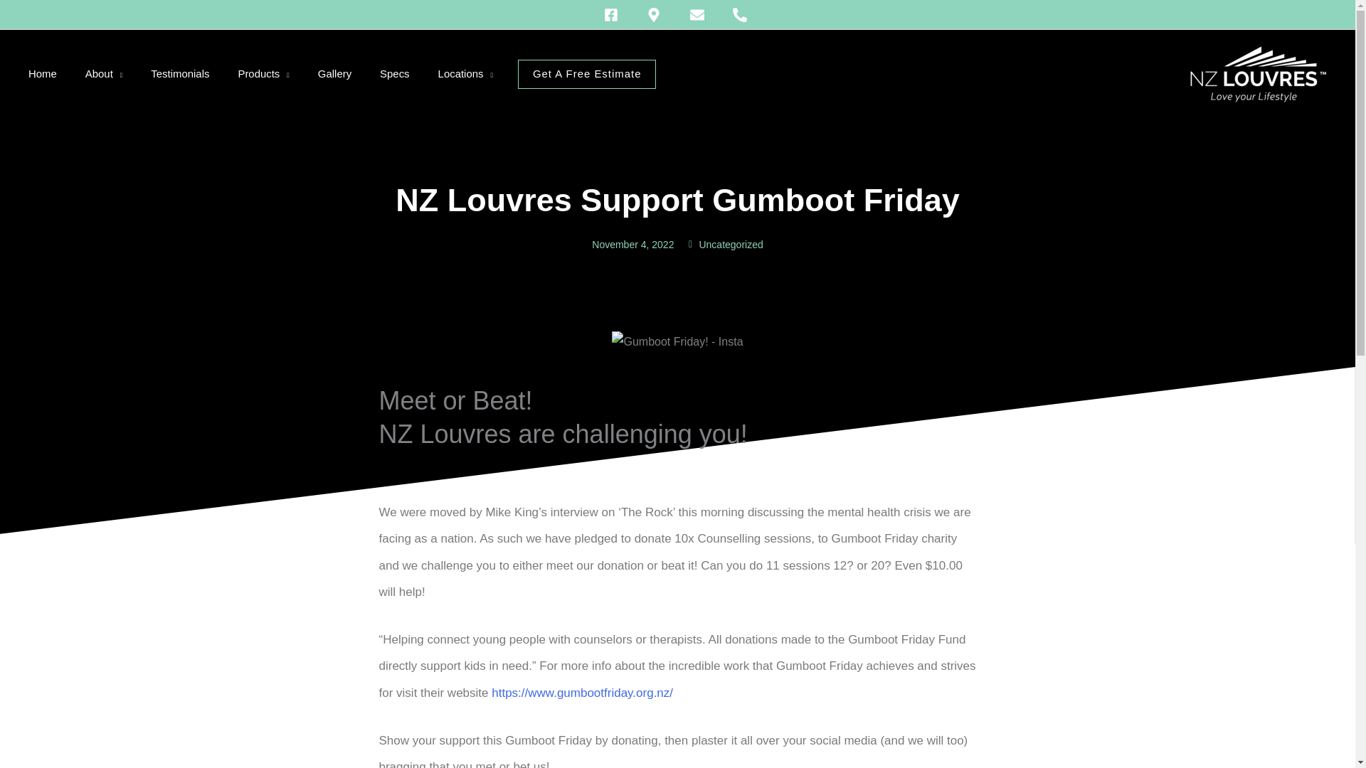  Describe the element at coordinates (180, 74) in the screenshot. I see `Testimonials` at that location.